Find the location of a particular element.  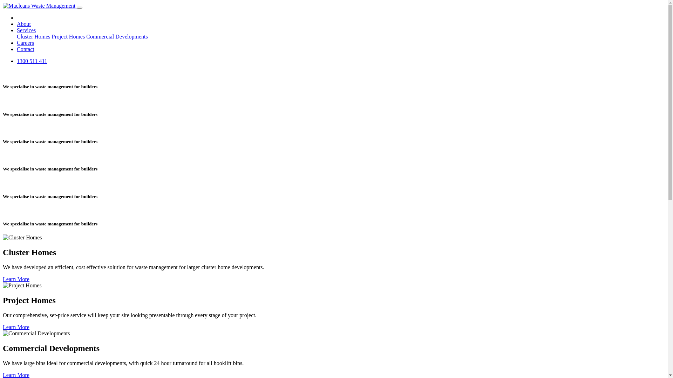

Learn More is located at coordinates (16, 279).